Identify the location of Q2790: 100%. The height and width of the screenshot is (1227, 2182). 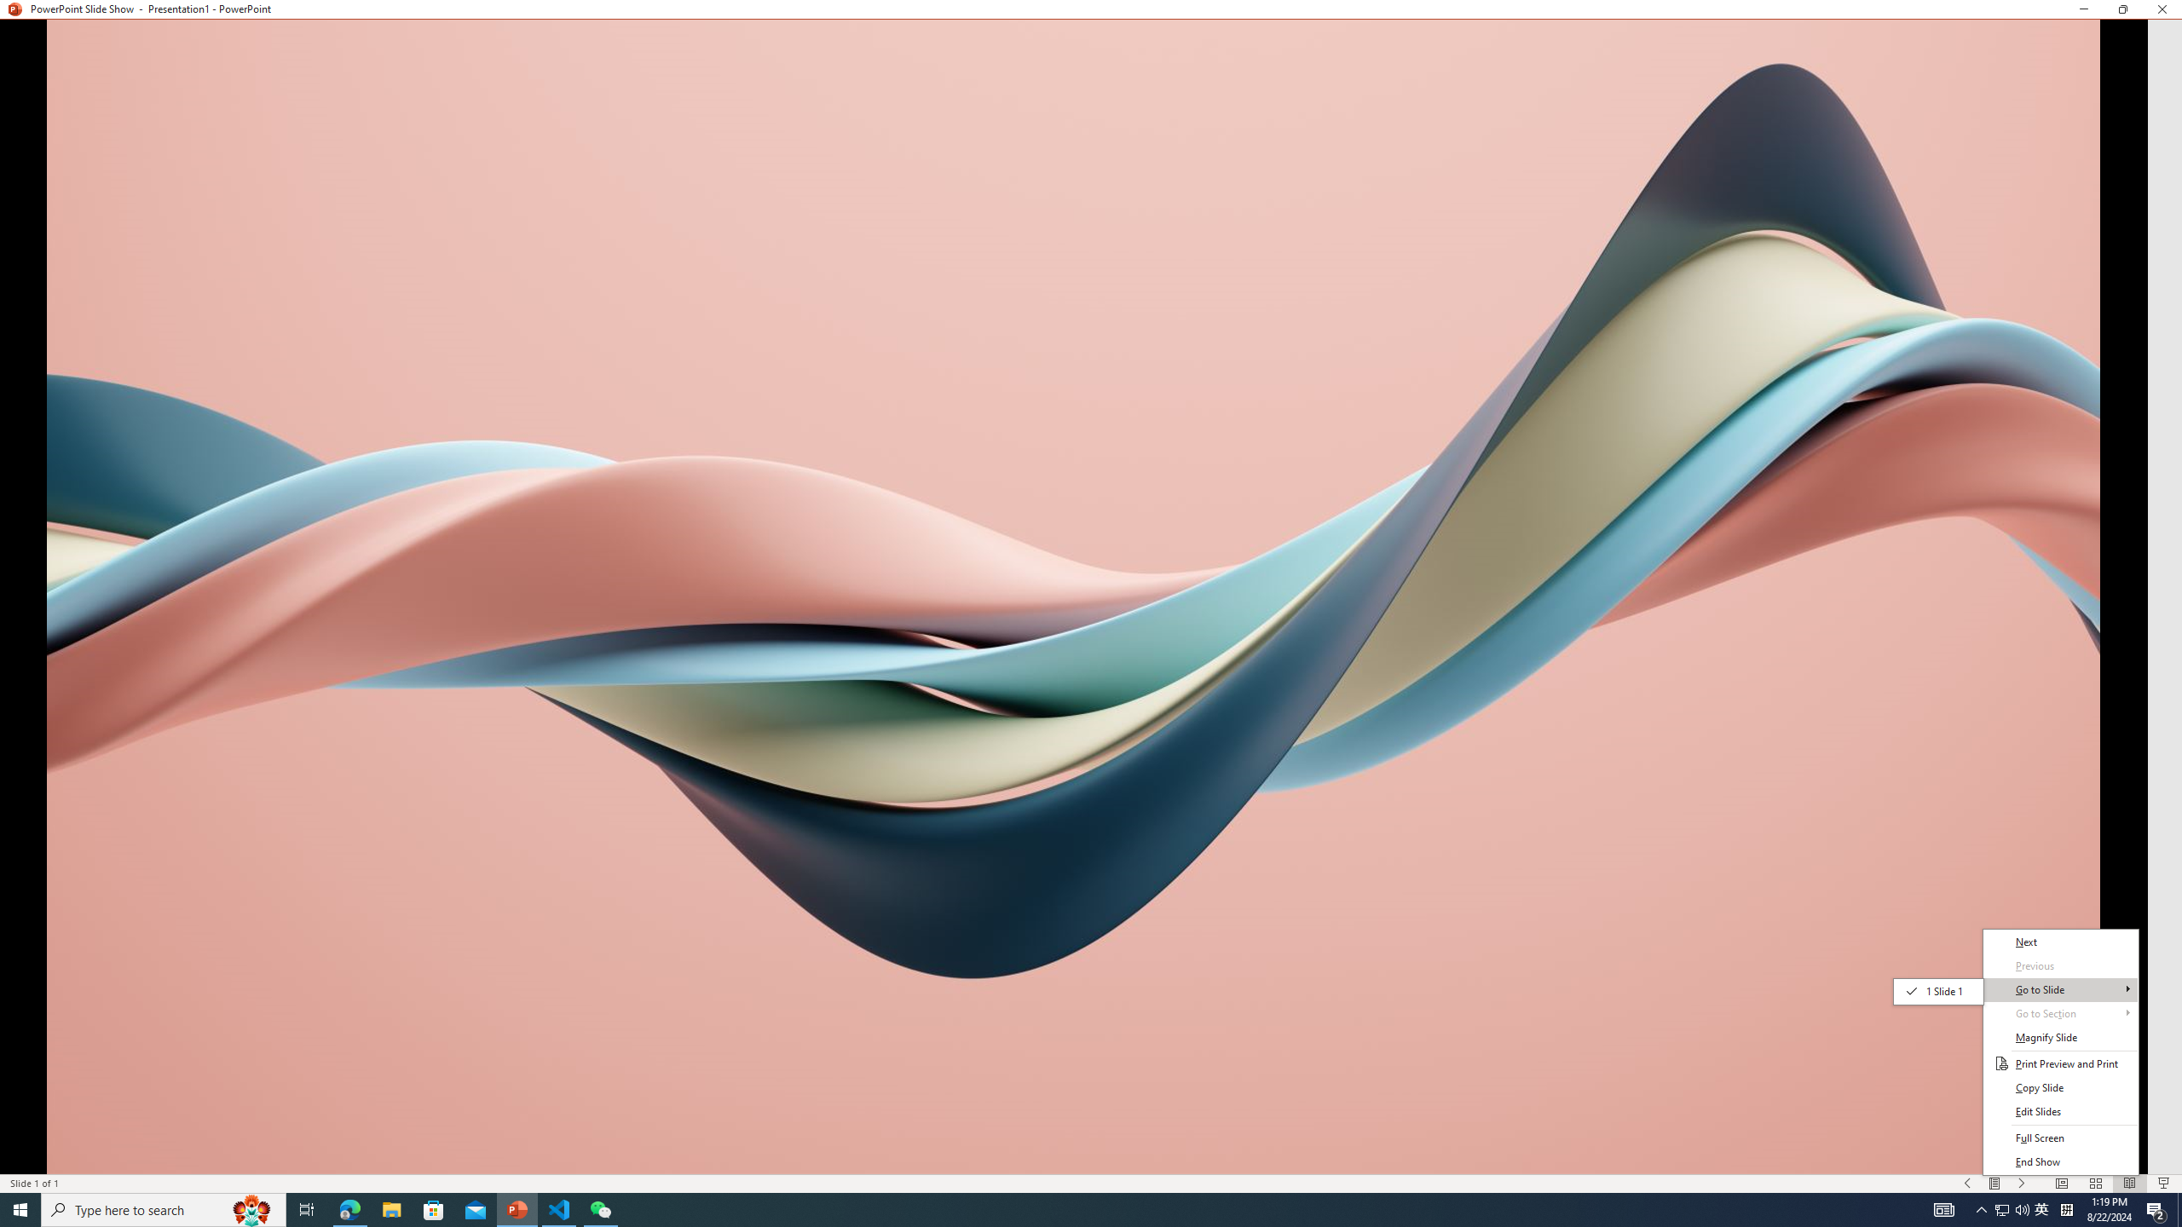
(2042, 1210).